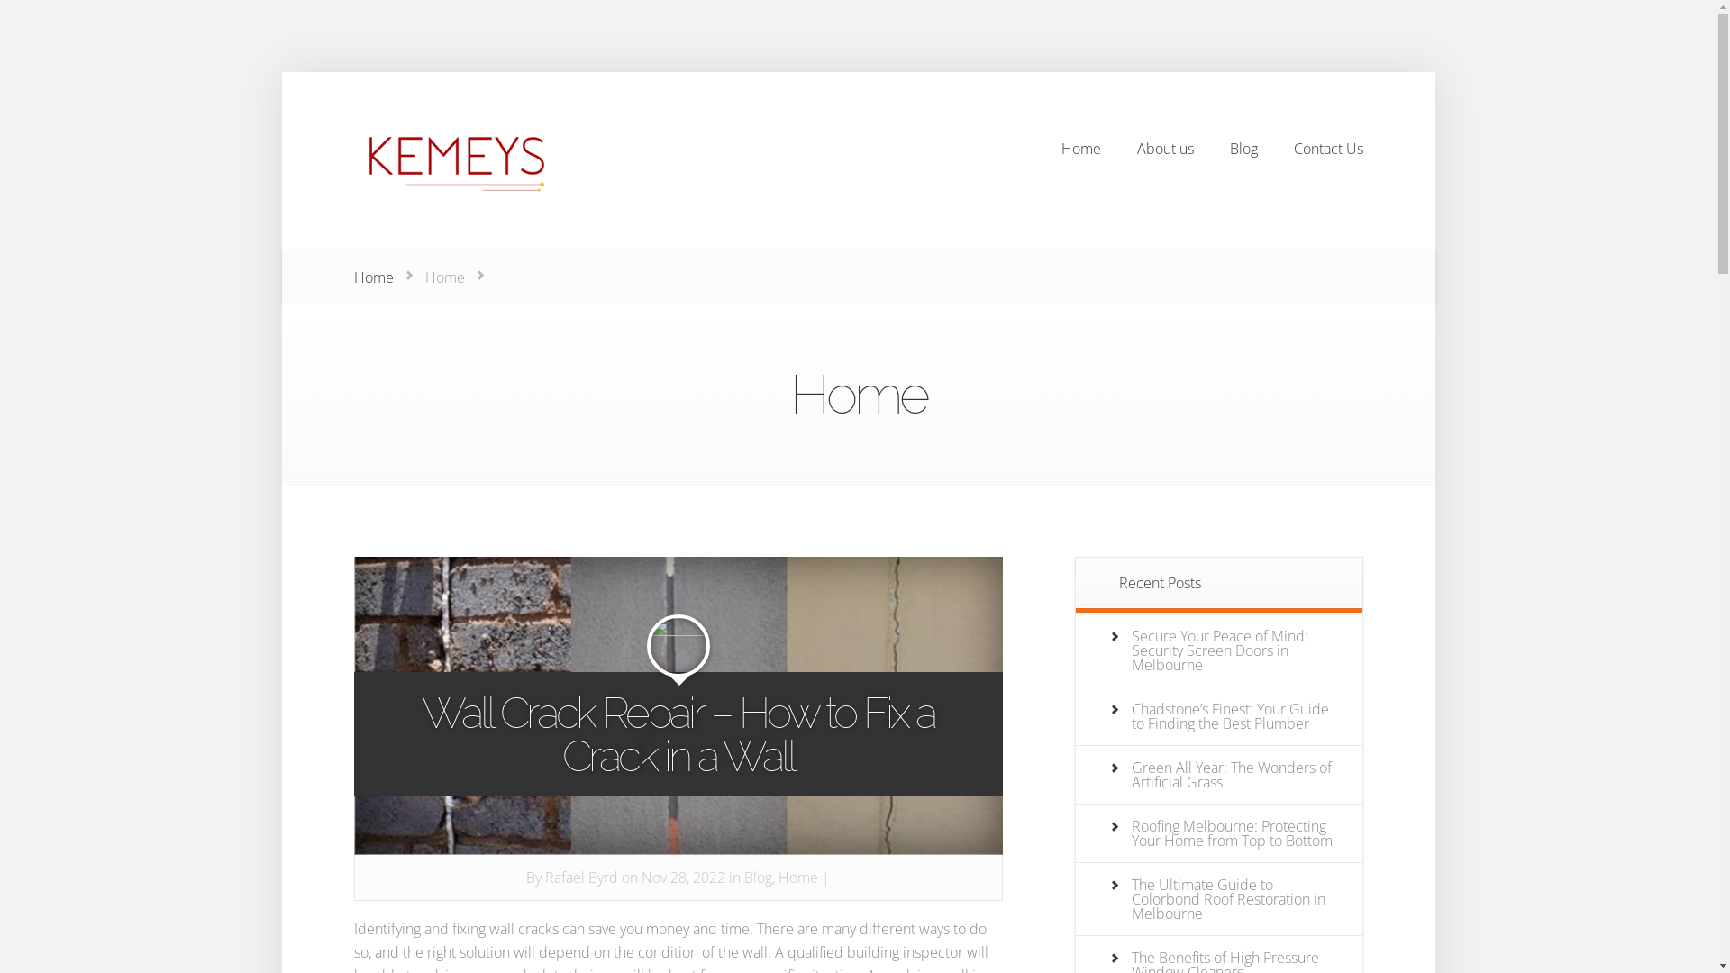  What do you see at coordinates (373, 277) in the screenshot?
I see `Home` at bounding box center [373, 277].